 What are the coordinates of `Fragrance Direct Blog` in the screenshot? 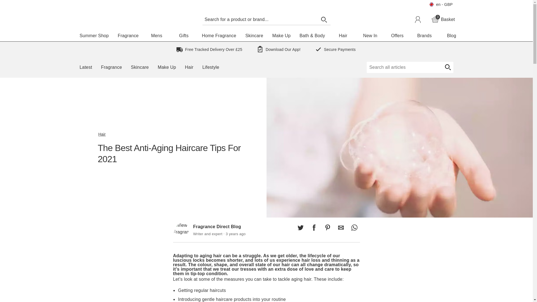 It's located at (443, 20).